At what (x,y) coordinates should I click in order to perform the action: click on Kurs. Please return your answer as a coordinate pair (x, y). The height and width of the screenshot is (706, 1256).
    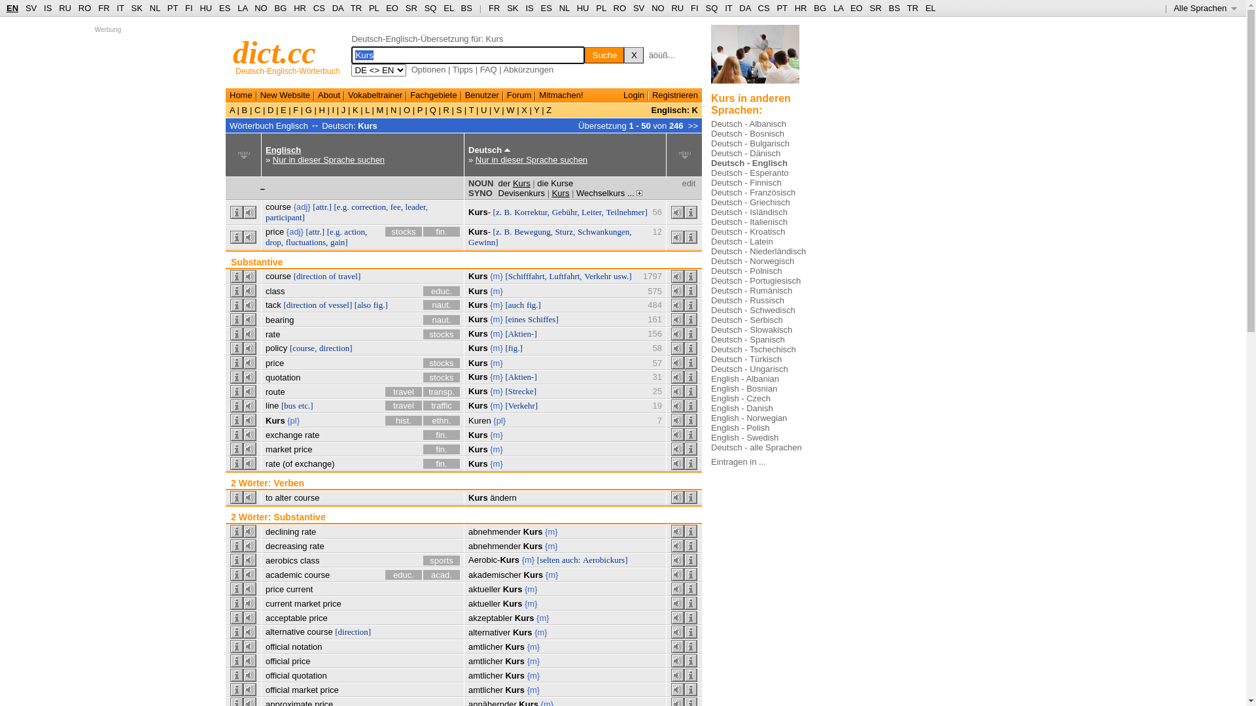
    Looking at the image, I should click on (515, 676).